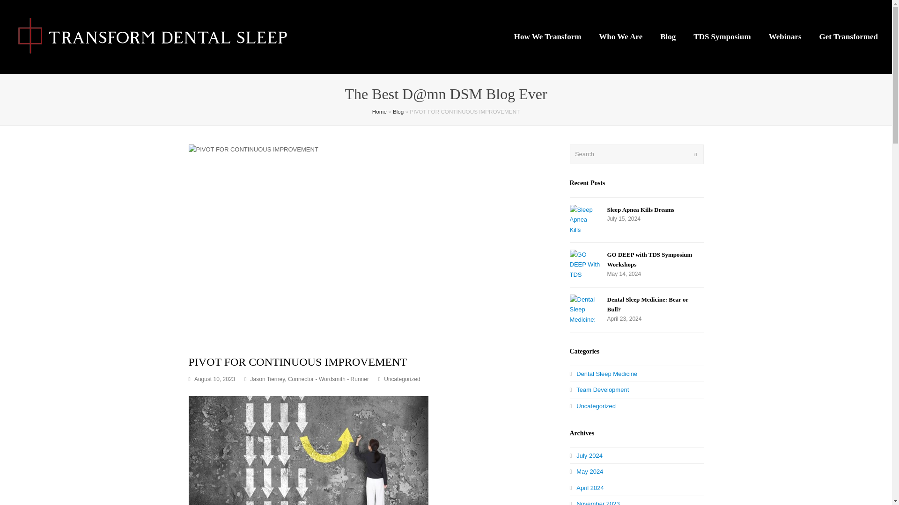  Describe the element at coordinates (309, 379) in the screenshot. I see `Jason Tierney, Connector - Wordsmith - Runner` at that location.